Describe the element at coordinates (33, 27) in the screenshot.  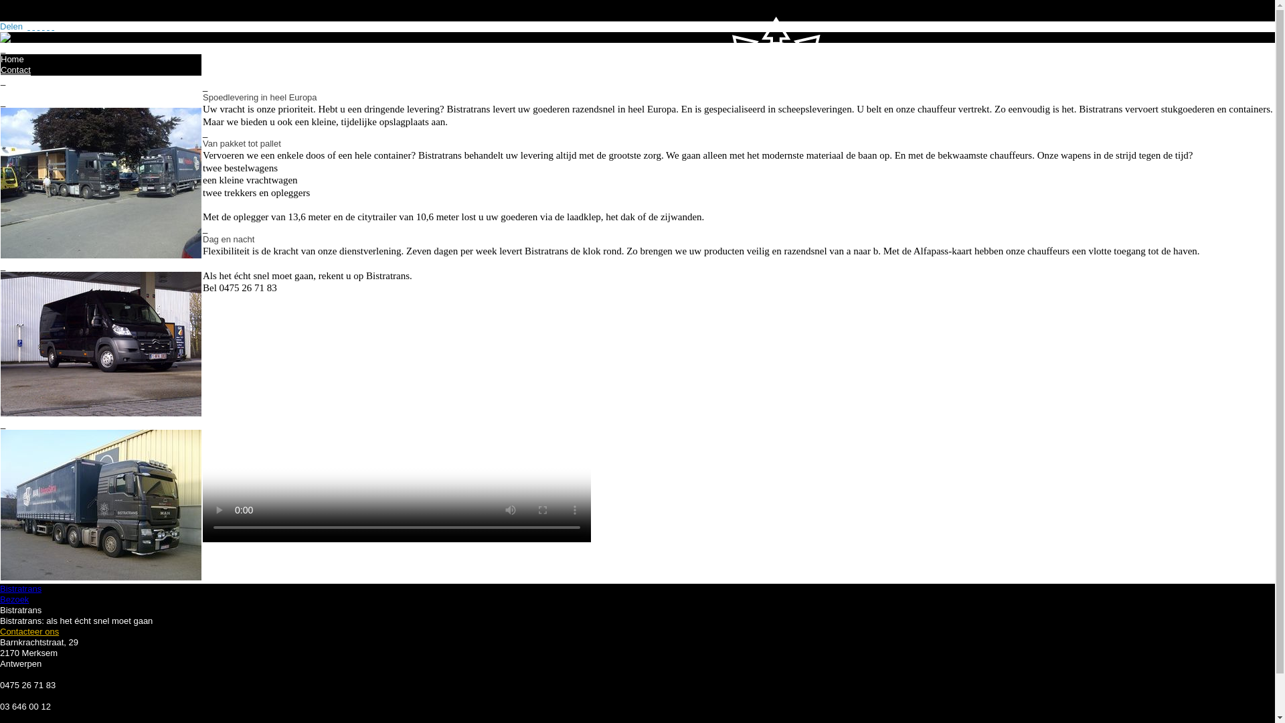
I see `Digg dit` at that location.